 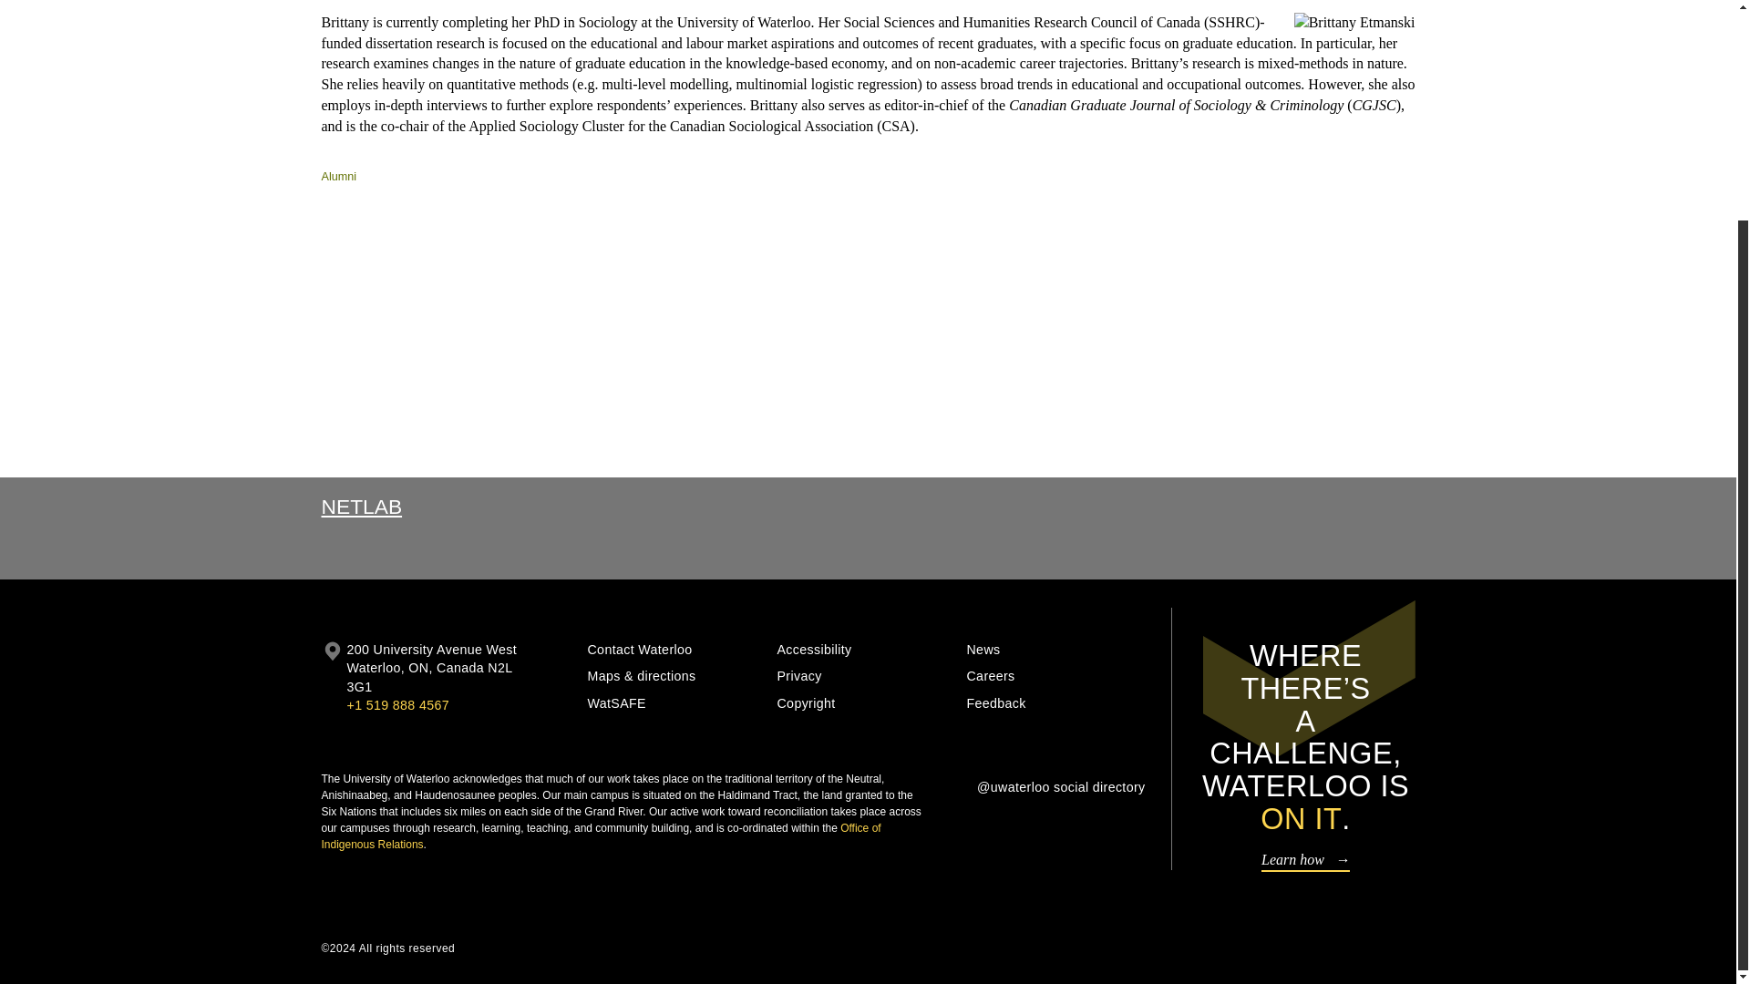 I want to click on Feedback, so click(x=1054, y=703).